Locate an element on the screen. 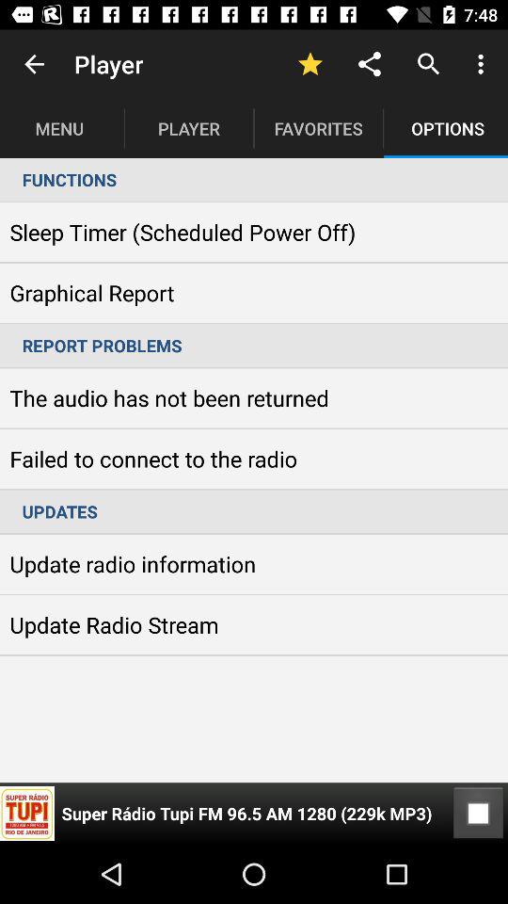 Image resolution: width=508 pixels, height=904 pixels. tap item below the updates item is located at coordinates (478, 814).